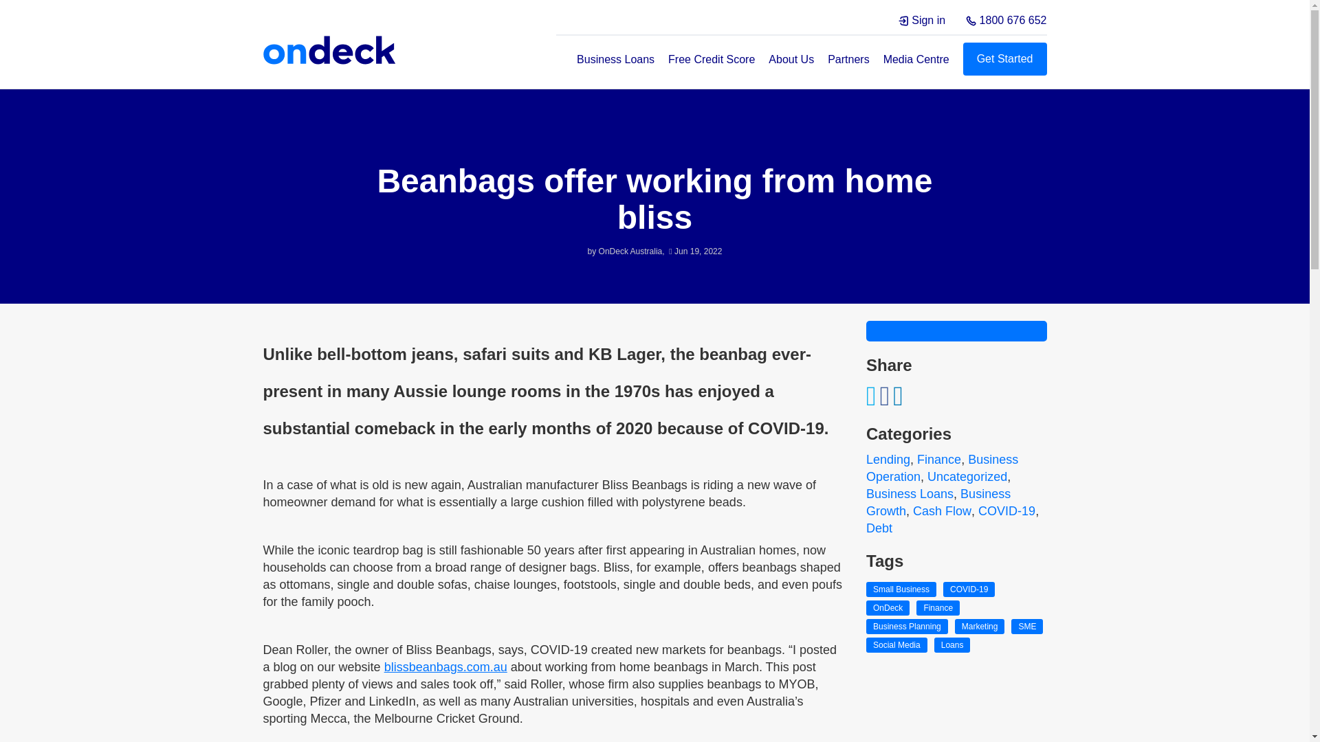 This screenshot has height=742, width=1320. What do you see at coordinates (445, 666) in the screenshot?
I see `blissbeanbags.com.au` at bounding box center [445, 666].